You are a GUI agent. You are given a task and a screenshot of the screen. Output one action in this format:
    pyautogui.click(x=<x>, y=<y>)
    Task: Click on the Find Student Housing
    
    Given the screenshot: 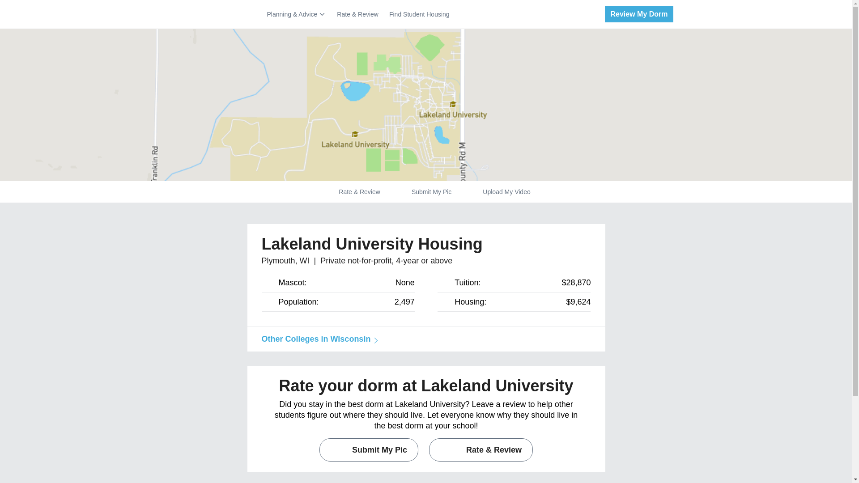 What is the action you would take?
    pyautogui.click(x=419, y=14)
    